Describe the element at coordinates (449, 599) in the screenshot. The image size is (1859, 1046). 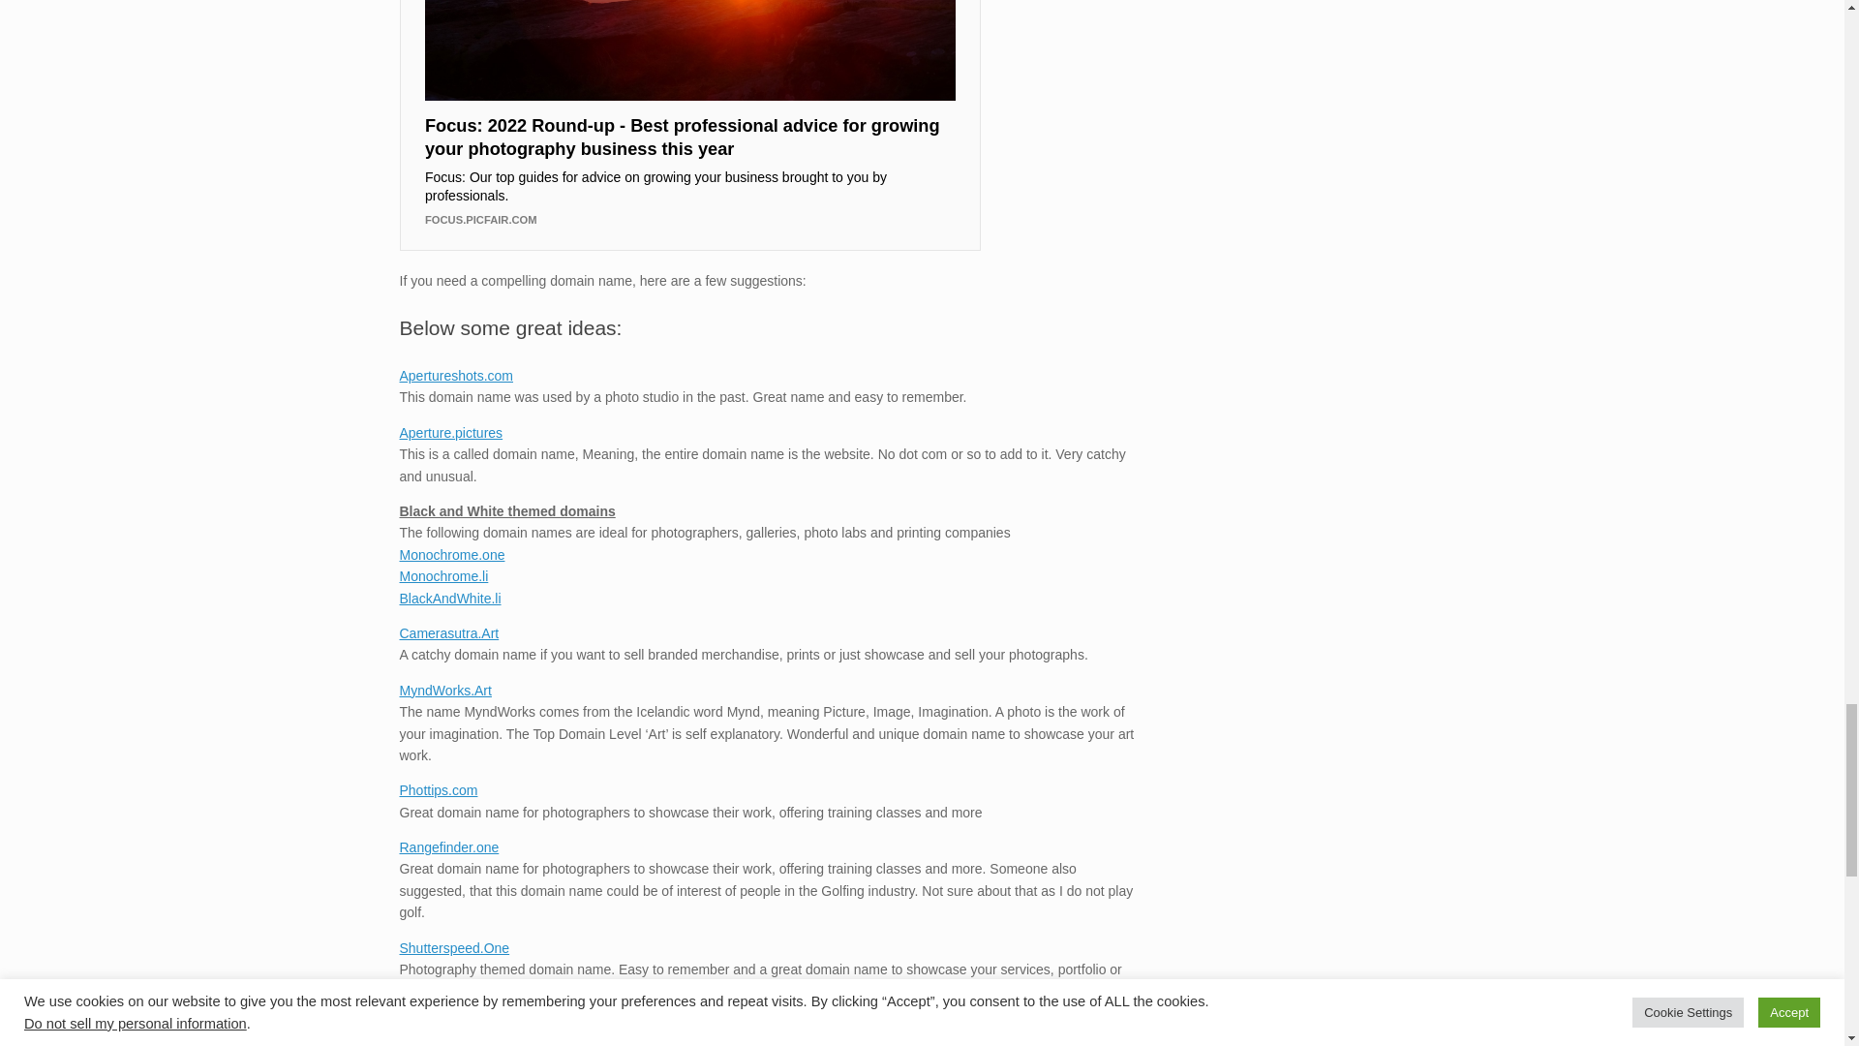
I see `BlackAndWhite.li` at that location.